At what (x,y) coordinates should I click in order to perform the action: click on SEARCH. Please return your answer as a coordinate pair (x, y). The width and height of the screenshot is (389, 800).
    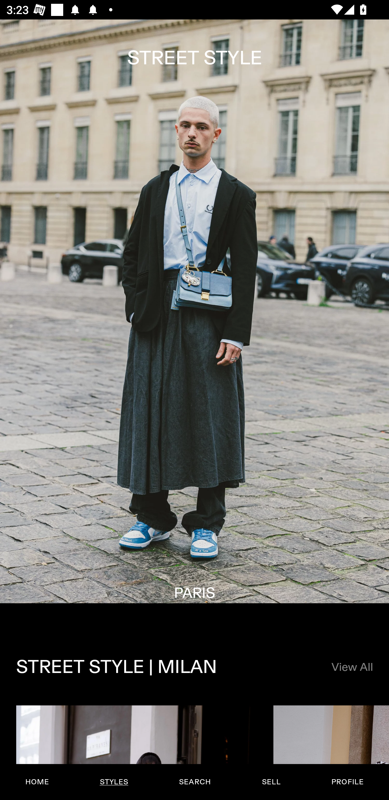
    Looking at the image, I should click on (195, 782).